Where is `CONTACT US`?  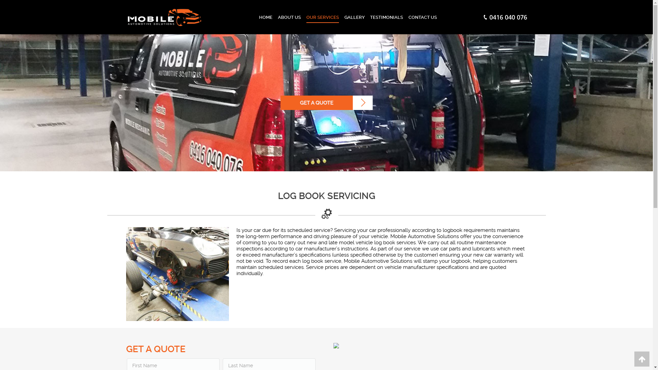 CONTACT US is located at coordinates (423, 17).